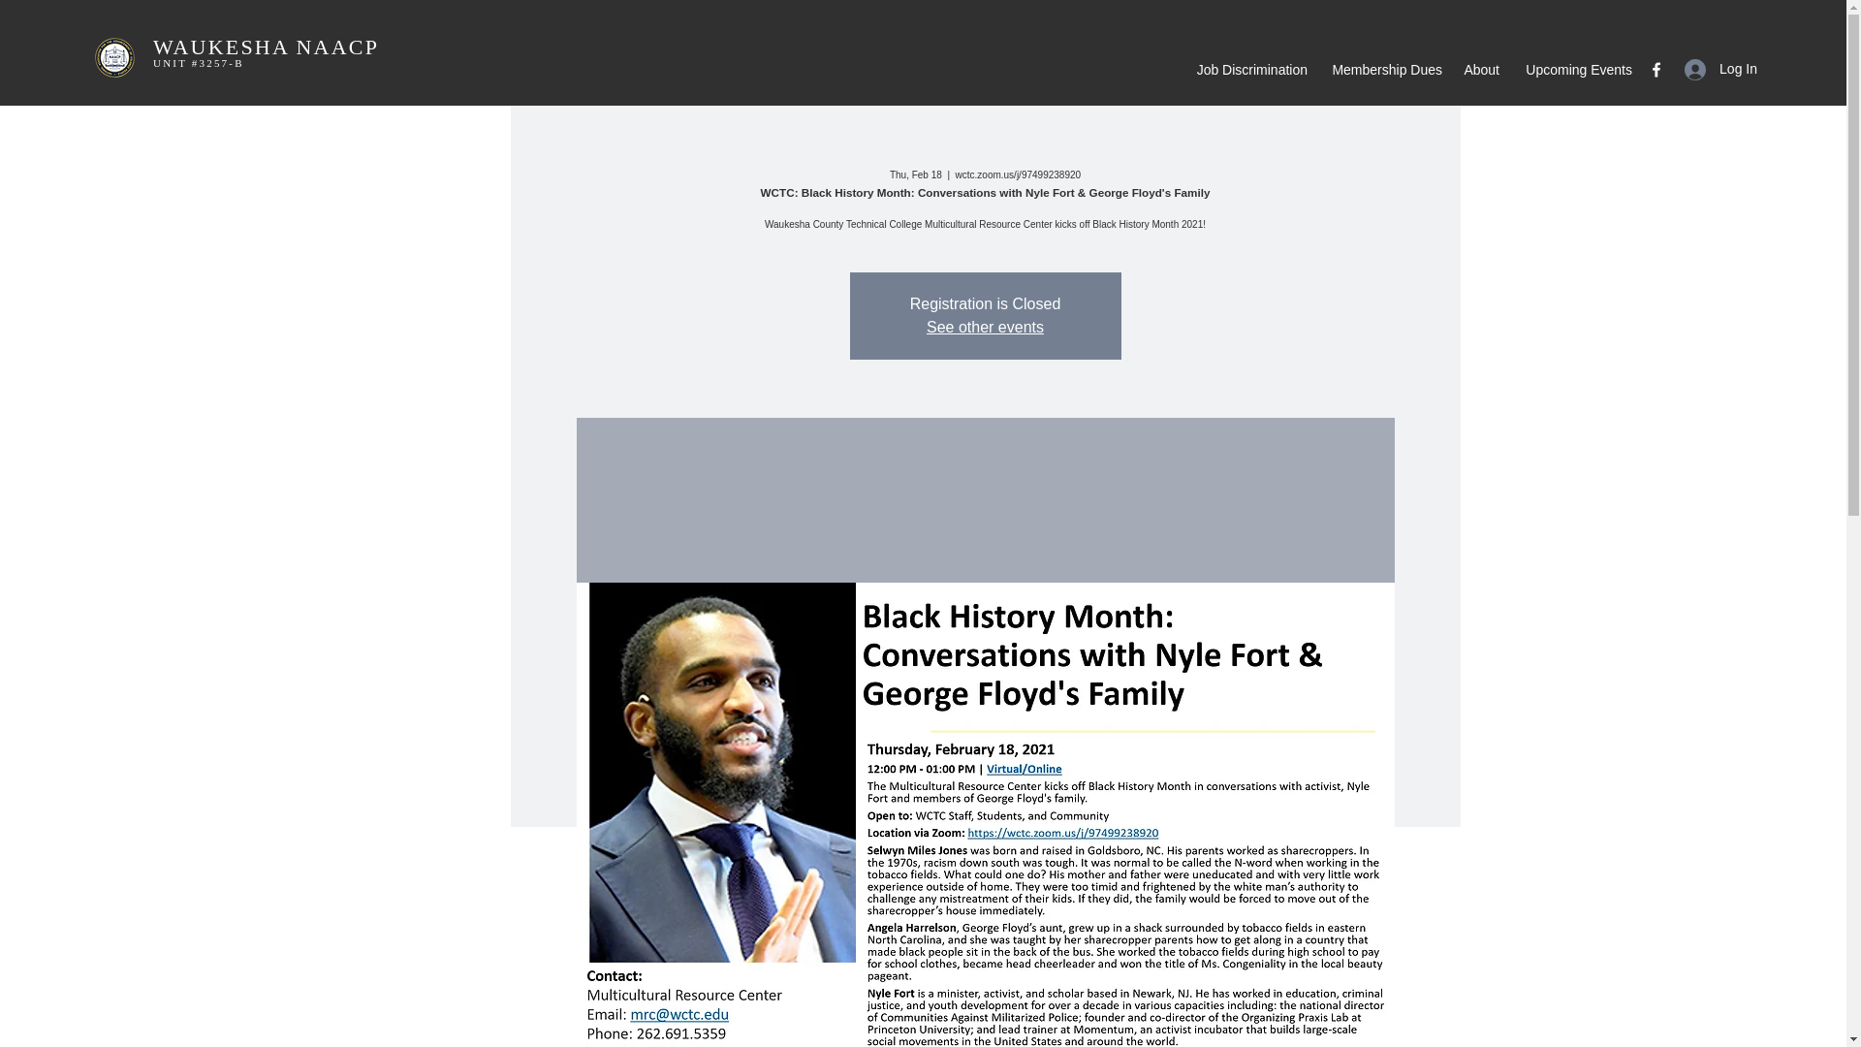  What do you see at coordinates (985, 327) in the screenshot?
I see `See other events` at bounding box center [985, 327].